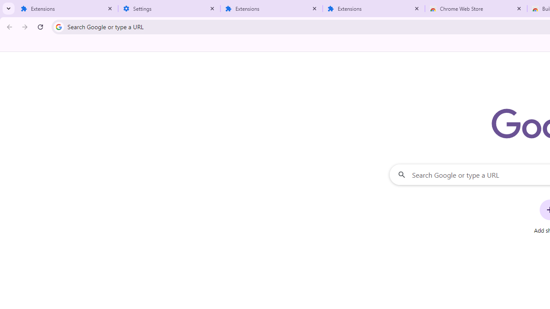  I want to click on Search icon, so click(58, 27).